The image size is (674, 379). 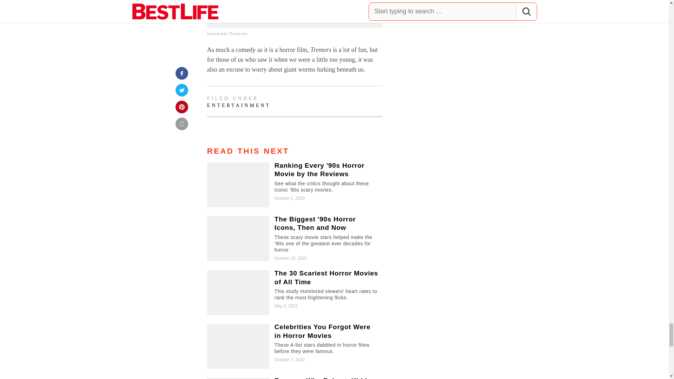 What do you see at coordinates (294, 293) in the screenshot?
I see `The 30 Scariest Horror Movies of All Time` at bounding box center [294, 293].